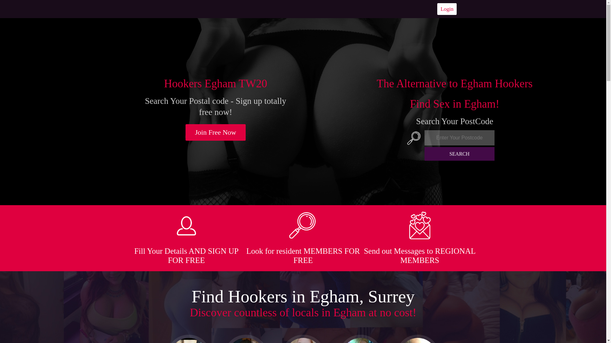  What do you see at coordinates (216, 132) in the screenshot?
I see `Join` at bounding box center [216, 132].